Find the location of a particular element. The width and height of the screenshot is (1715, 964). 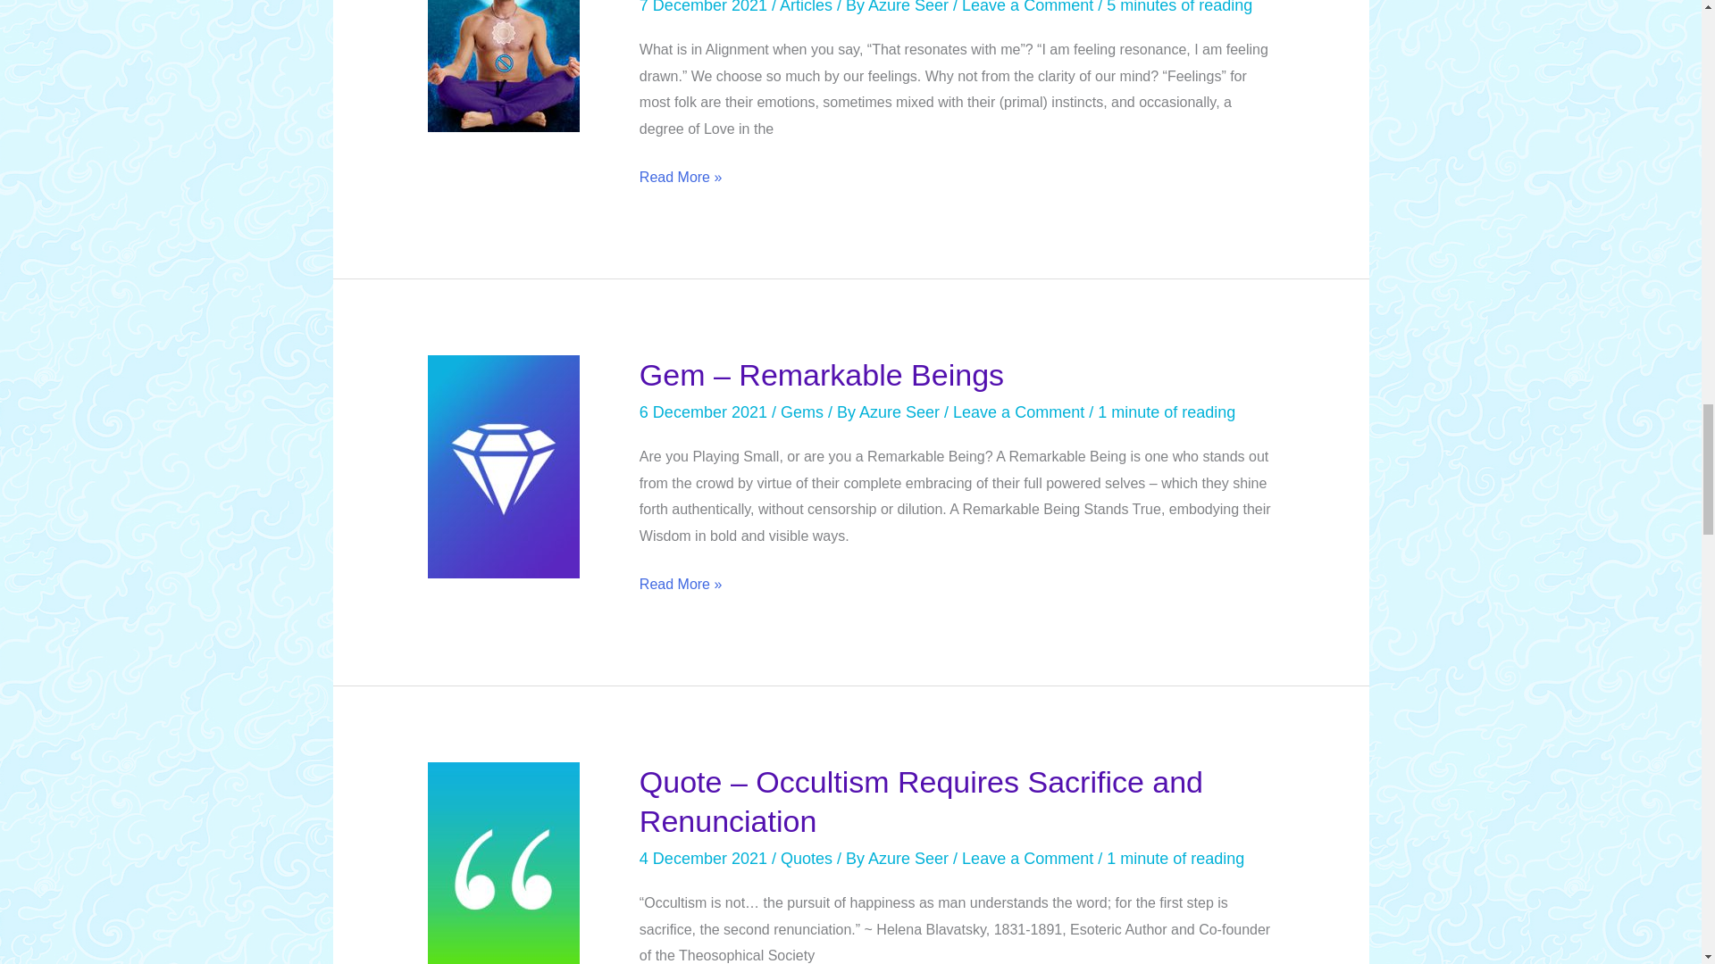

View all posts by Azure Seer is located at coordinates (910, 7).